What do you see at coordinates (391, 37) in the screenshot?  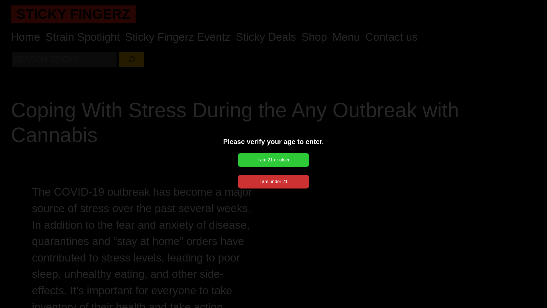 I see `Contact us` at bounding box center [391, 37].